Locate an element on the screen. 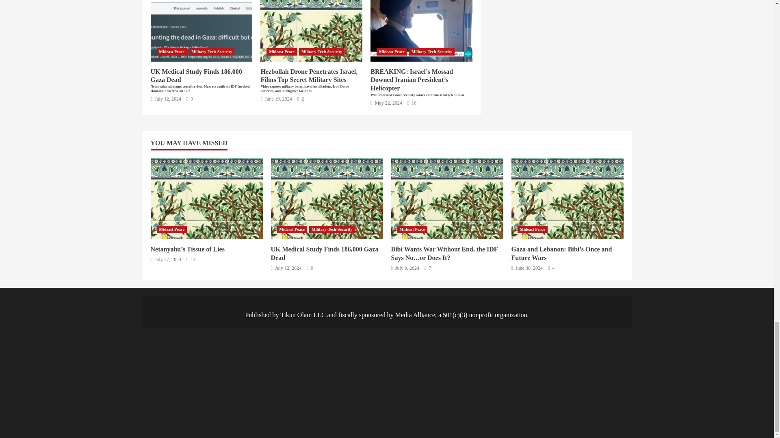  Mideast Peace is located at coordinates (171, 52).